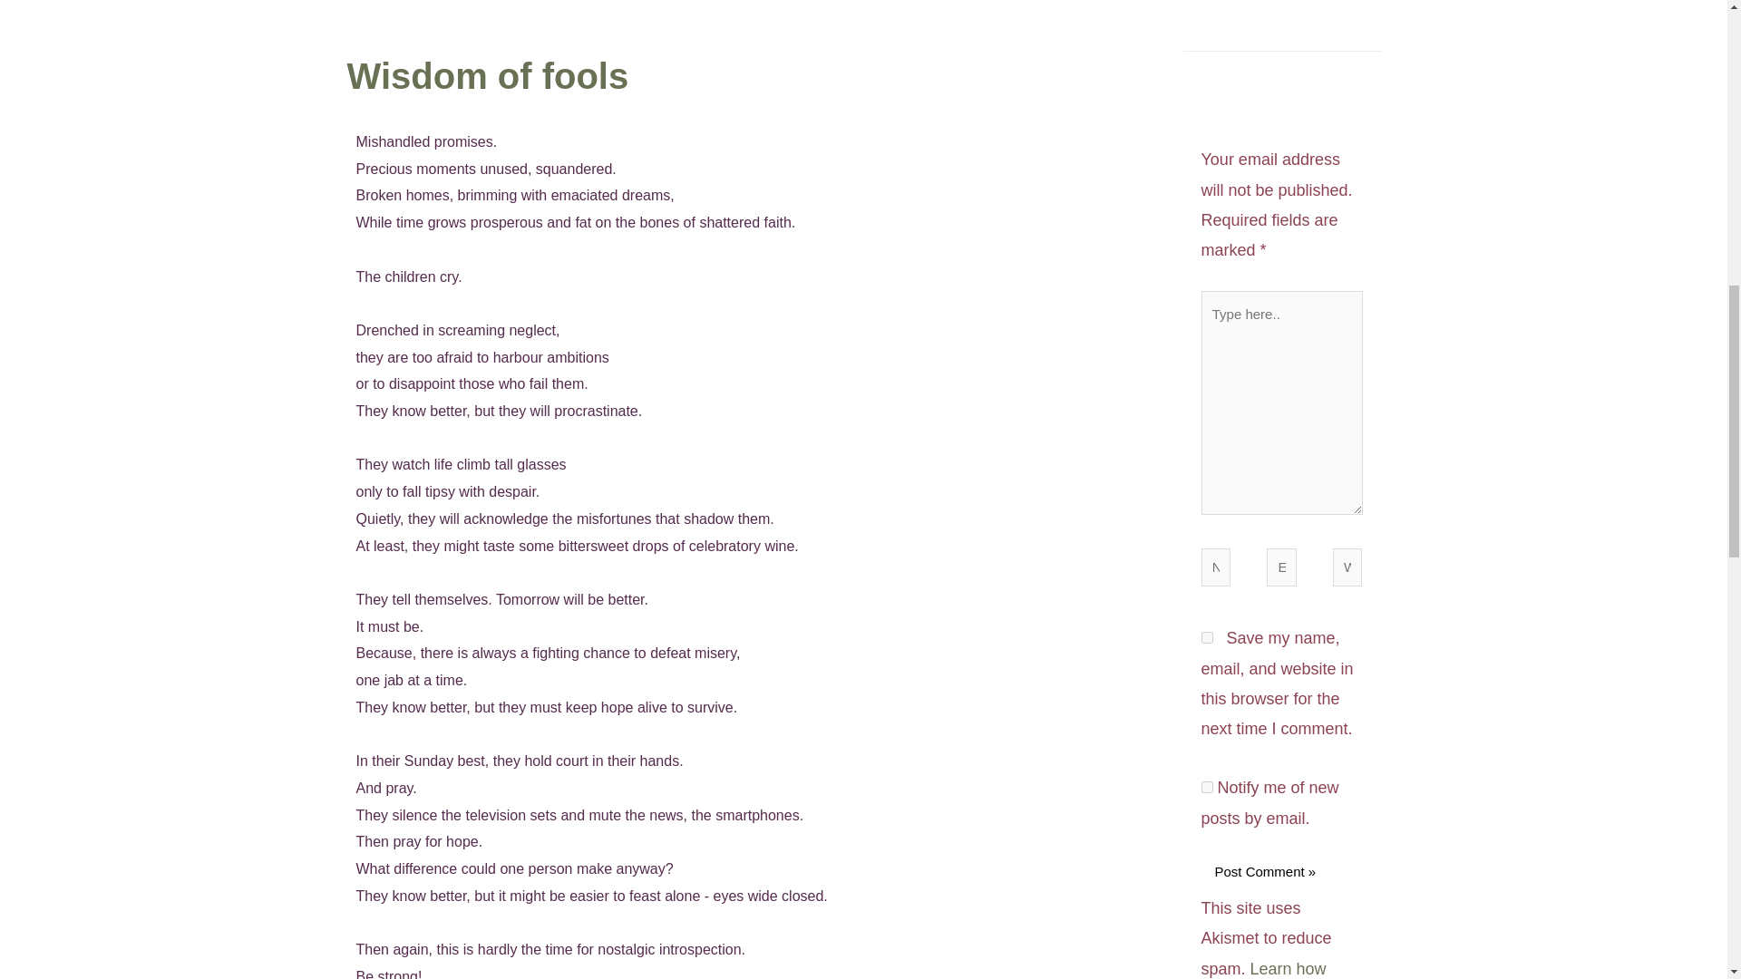  I want to click on Learn how your comment data is processed, so click(1279, 970).